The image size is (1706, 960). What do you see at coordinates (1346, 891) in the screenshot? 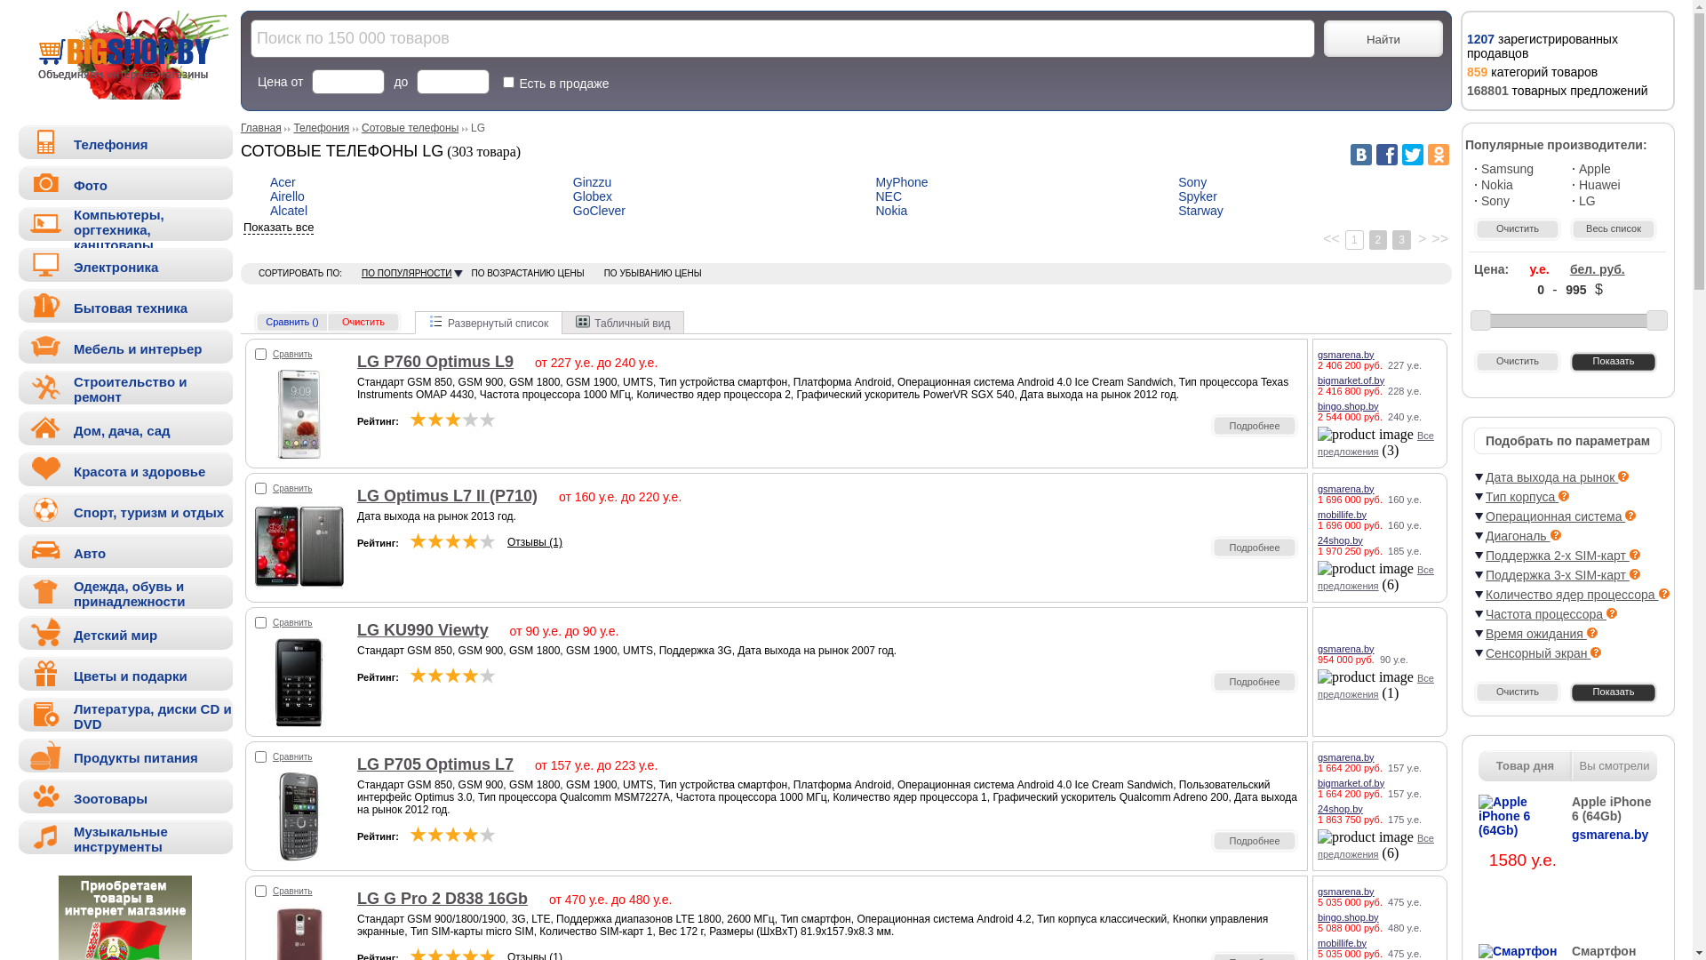
I see `gsmarena.by` at bounding box center [1346, 891].